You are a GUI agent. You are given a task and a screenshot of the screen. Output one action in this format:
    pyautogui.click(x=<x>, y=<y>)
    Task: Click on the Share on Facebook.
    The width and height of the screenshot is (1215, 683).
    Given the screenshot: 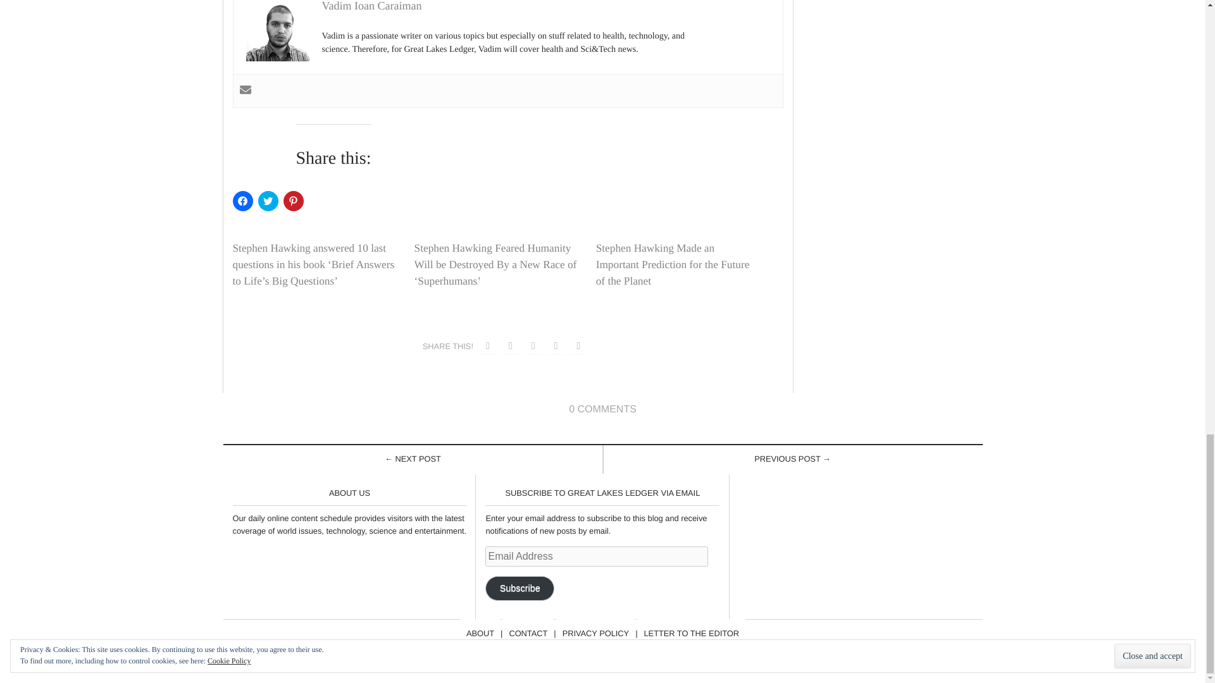 What is the action you would take?
    pyautogui.click(x=487, y=347)
    